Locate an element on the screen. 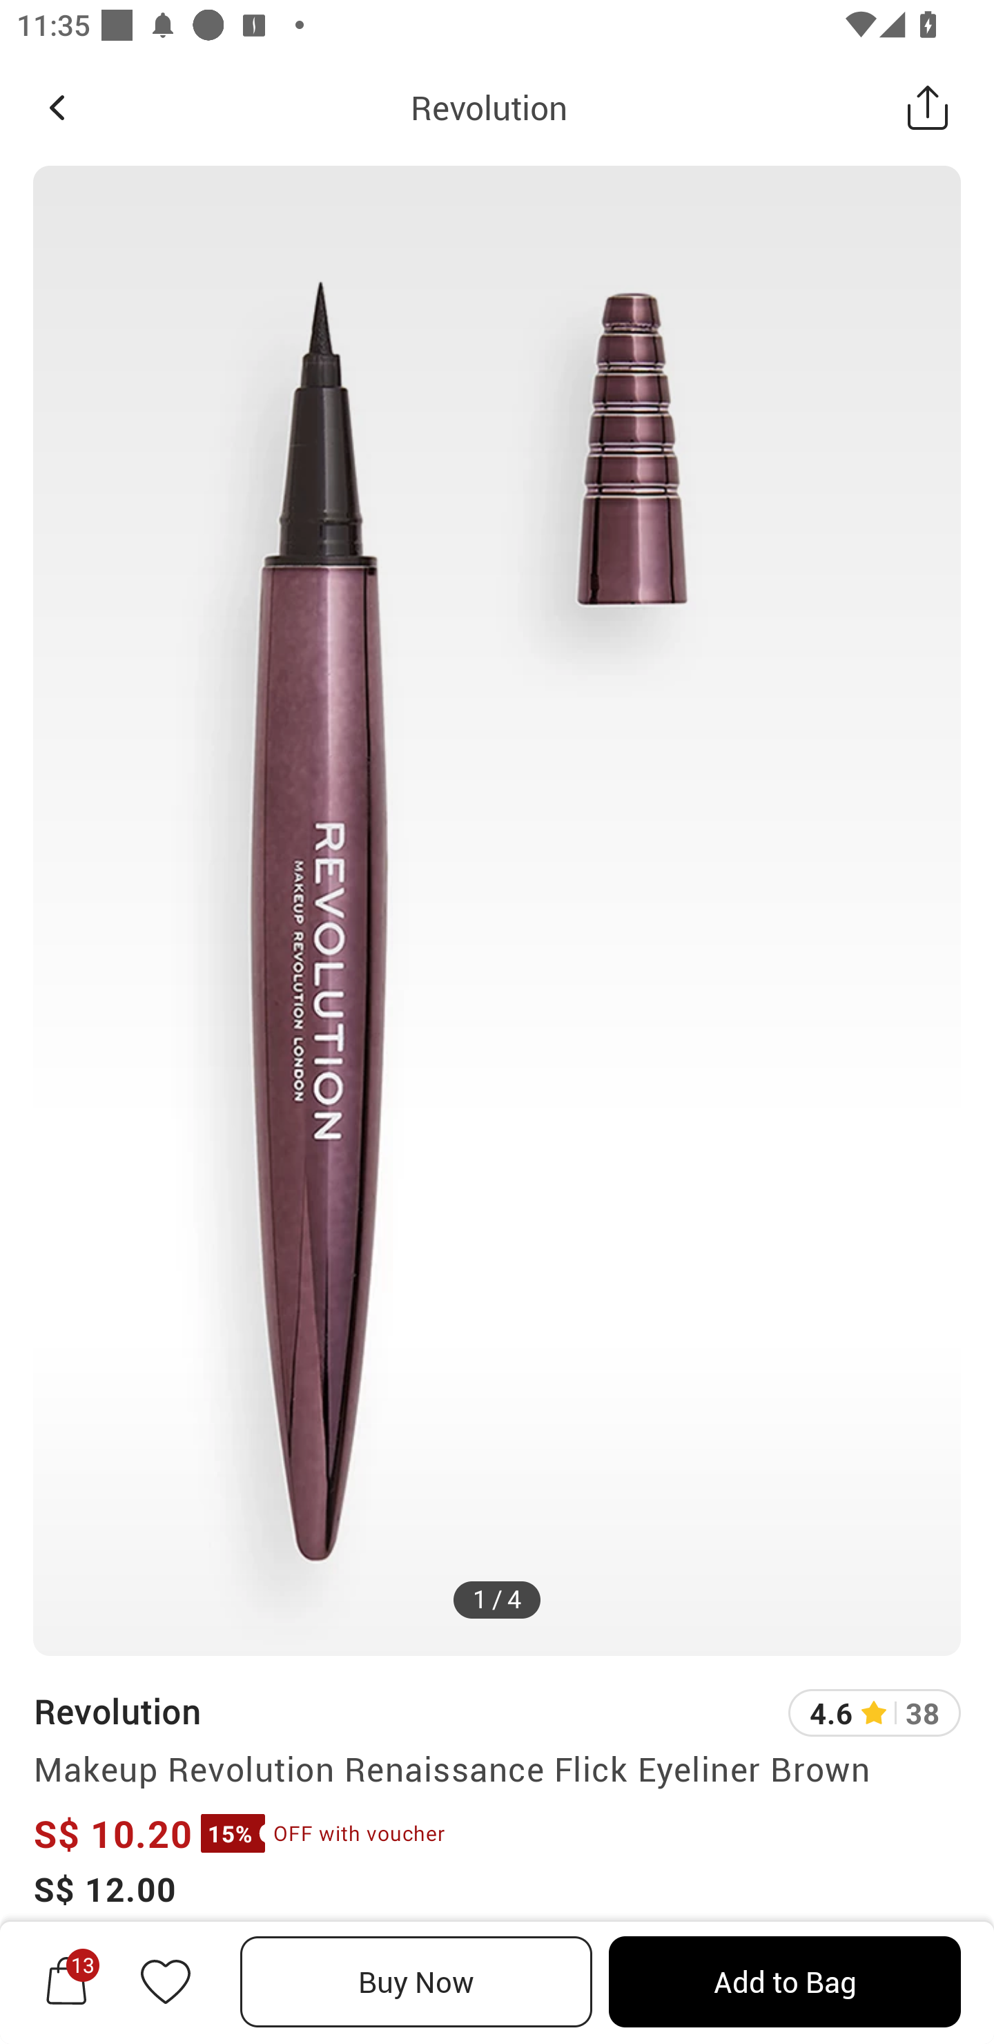  Revolution is located at coordinates (489, 107).